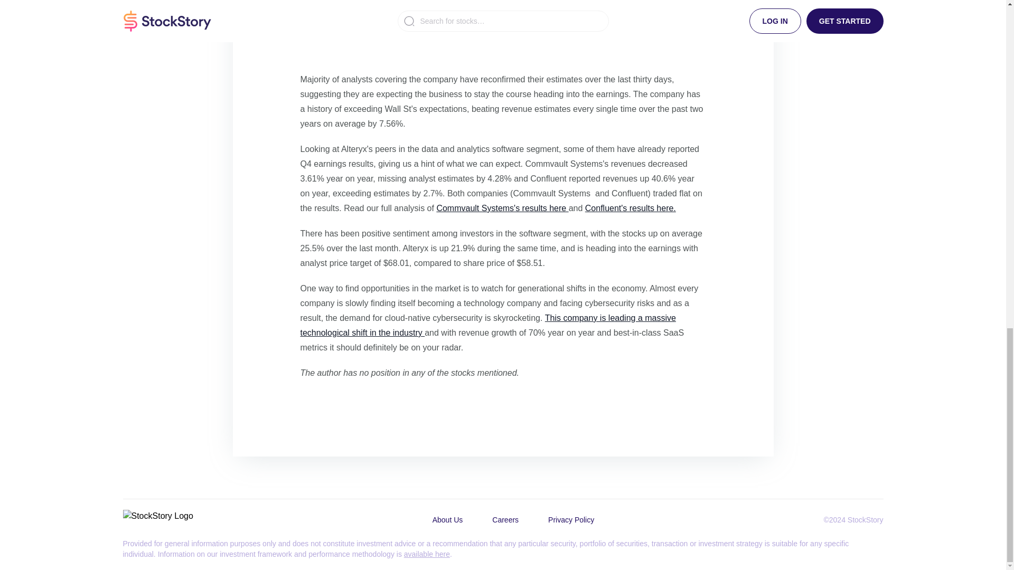 This screenshot has height=570, width=1014. I want to click on Privacy Policy, so click(570, 519).